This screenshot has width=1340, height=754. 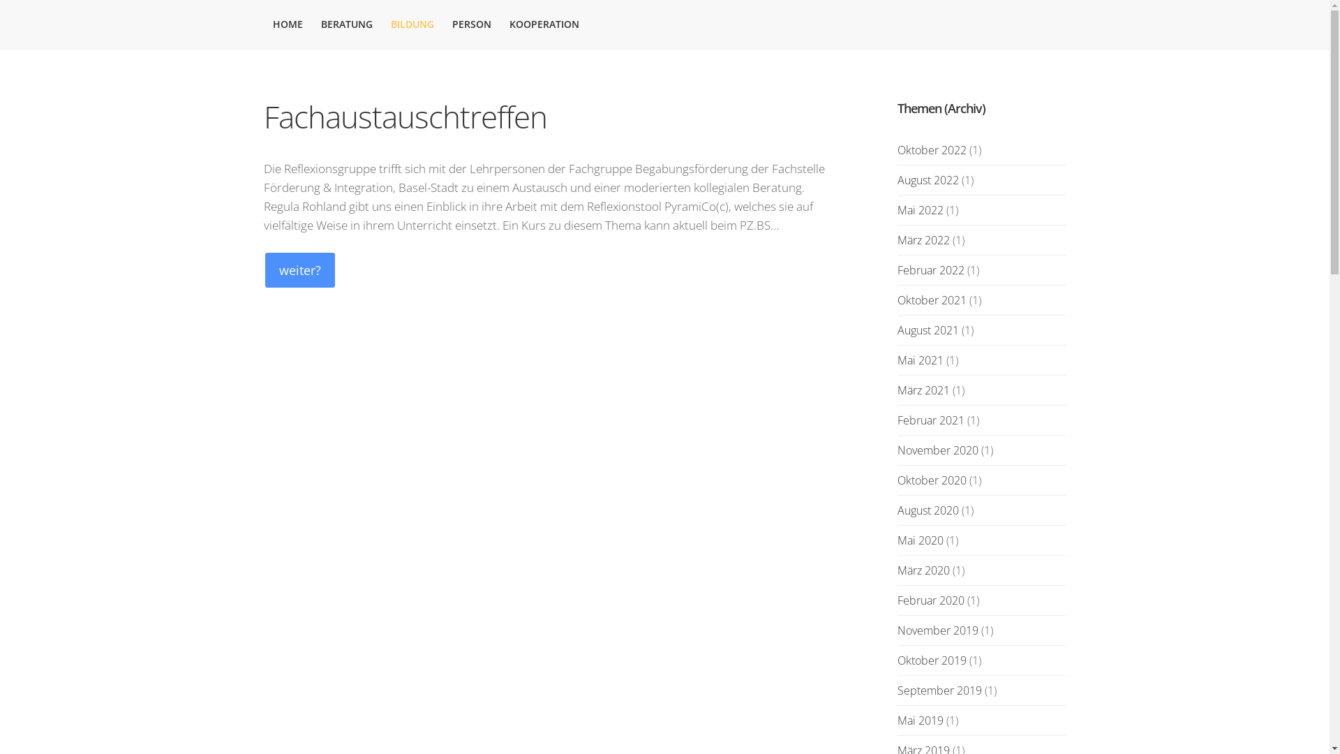 What do you see at coordinates (921, 209) in the screenshot?
I see `Mai 2022` at bounding box center [921, 209].